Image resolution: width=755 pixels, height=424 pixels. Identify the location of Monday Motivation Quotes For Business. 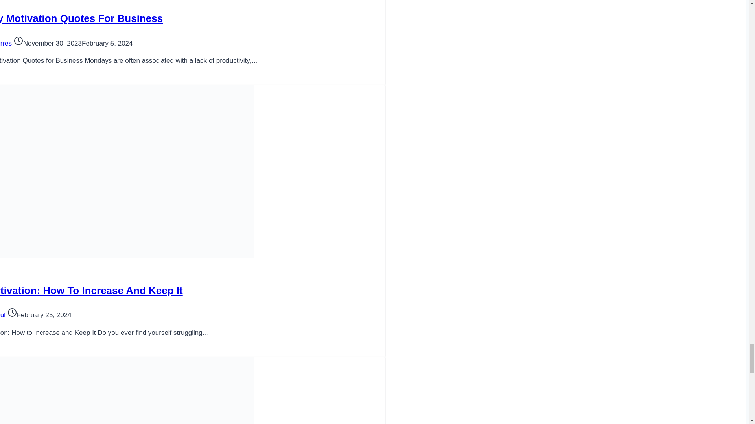
(81, 18).